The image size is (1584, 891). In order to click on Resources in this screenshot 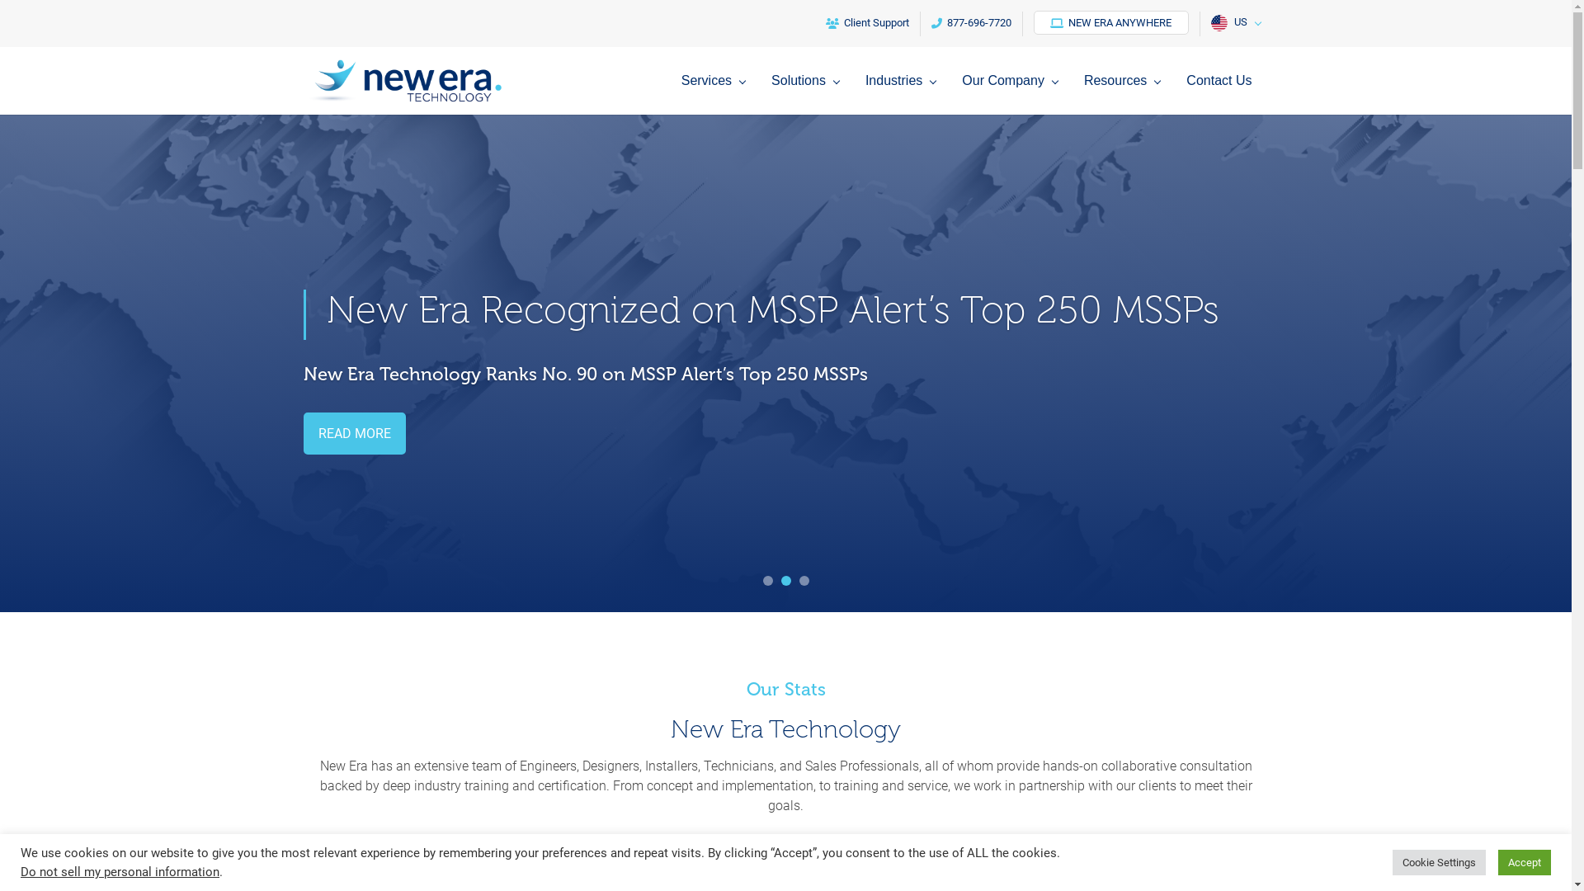, I will do `click(1126, 94)`.